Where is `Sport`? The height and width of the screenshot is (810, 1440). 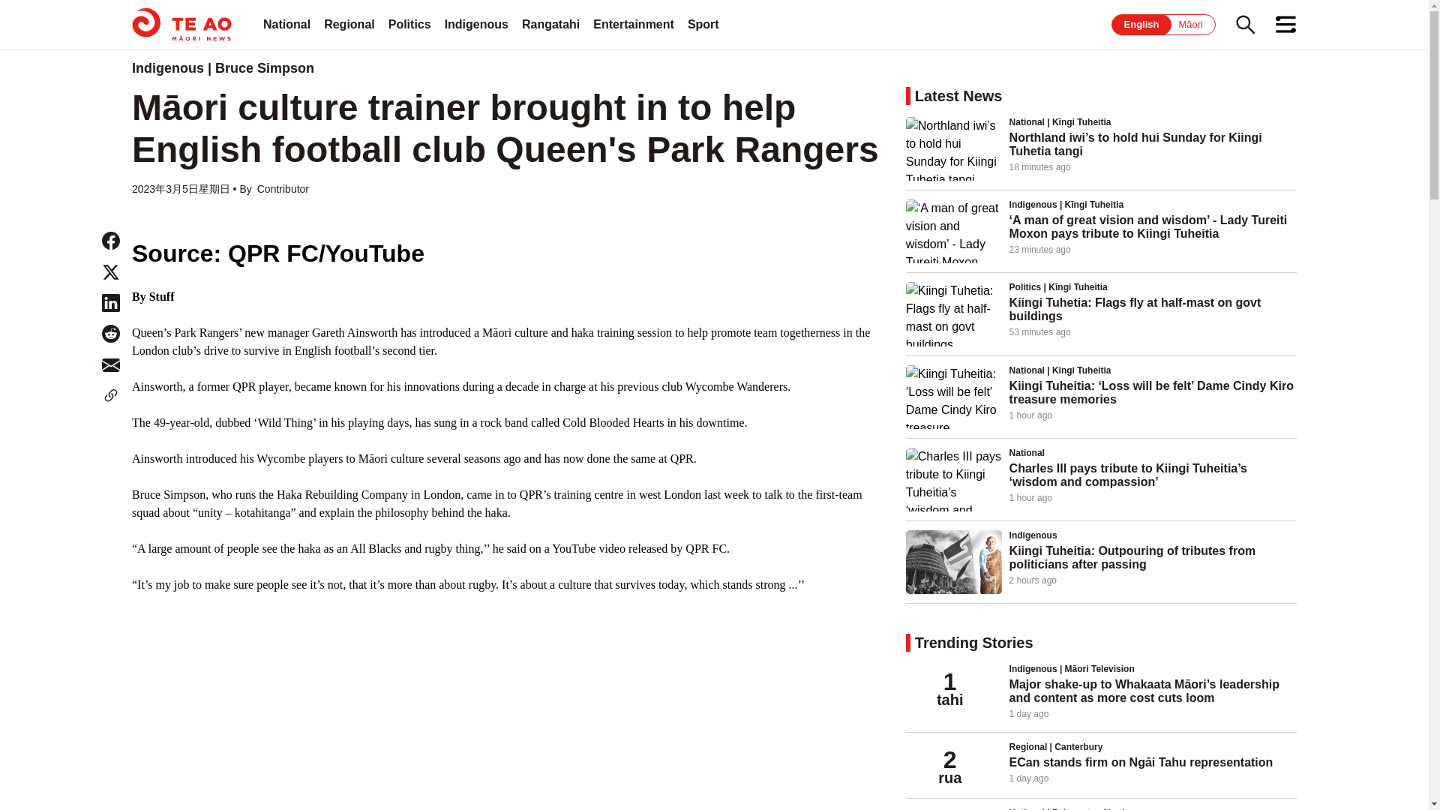
Sport is located at coordinates (703, 24).